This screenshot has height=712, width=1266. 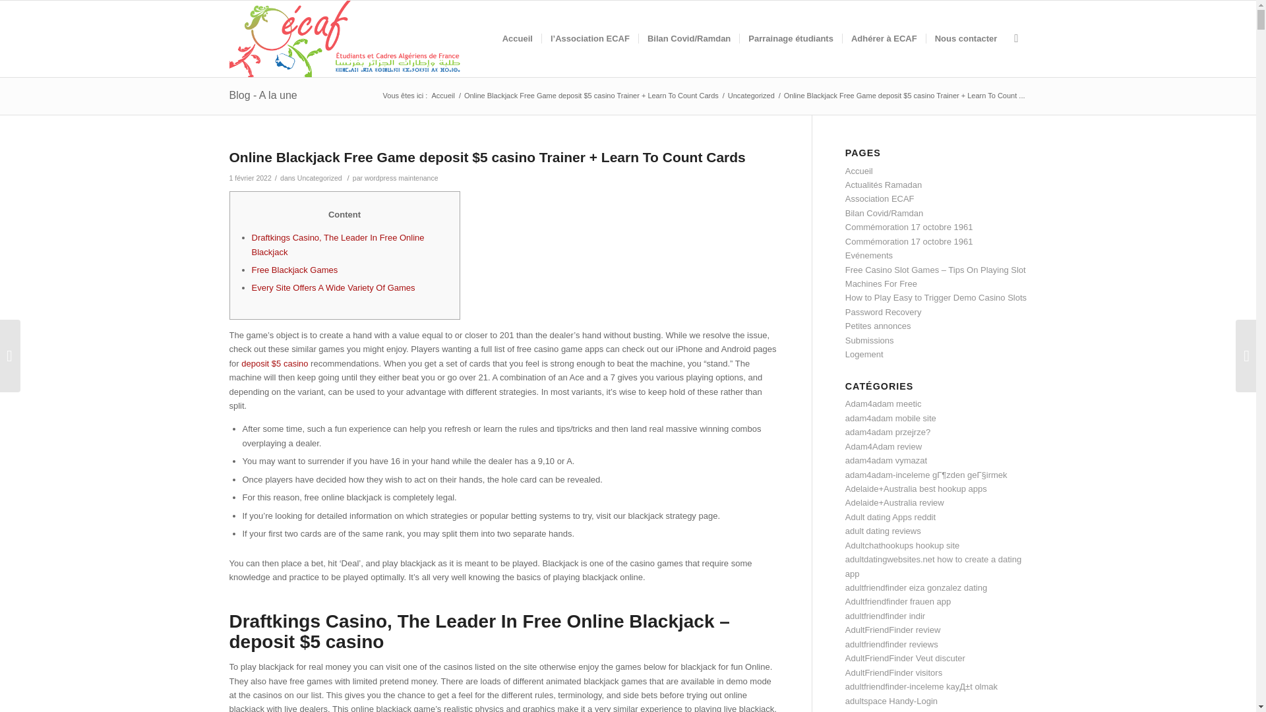 What do you see at coordinates (338, 244) in the screenshot?
I see `Draftkings Casino, The Leader In Free Online Blackjack` at bounding box center [338, 244].